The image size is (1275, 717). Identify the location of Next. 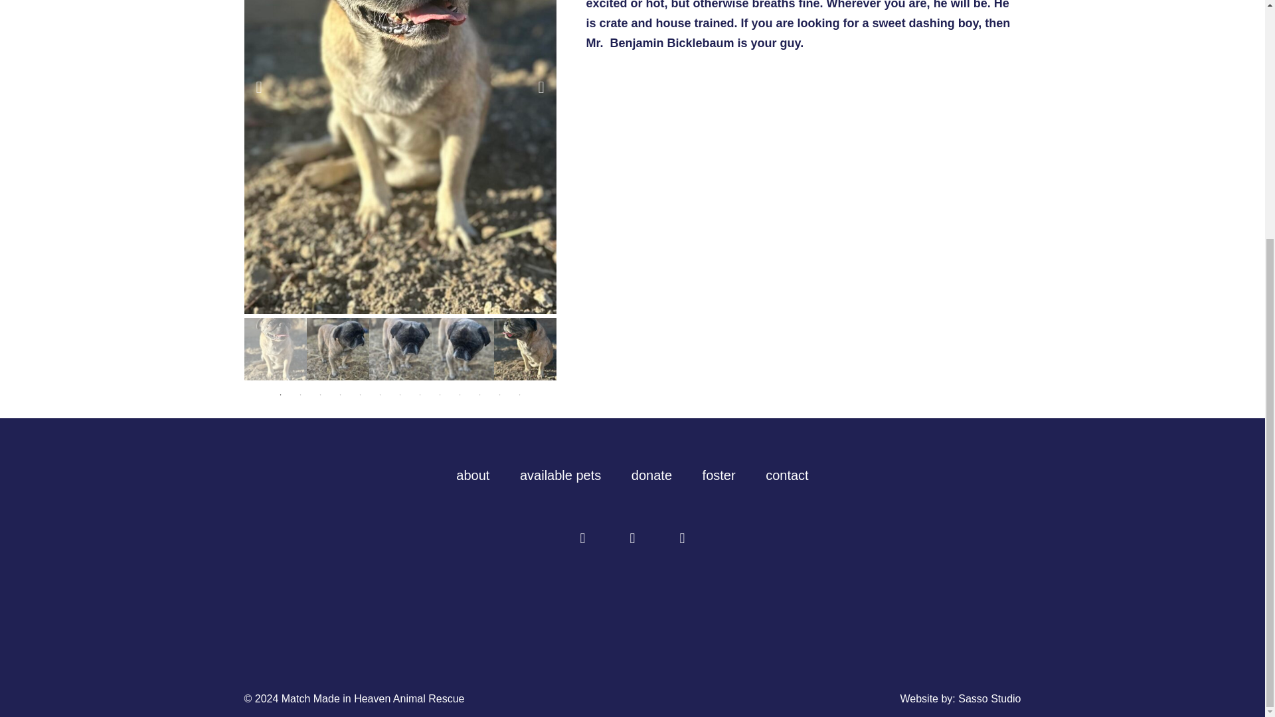
(541, 86).